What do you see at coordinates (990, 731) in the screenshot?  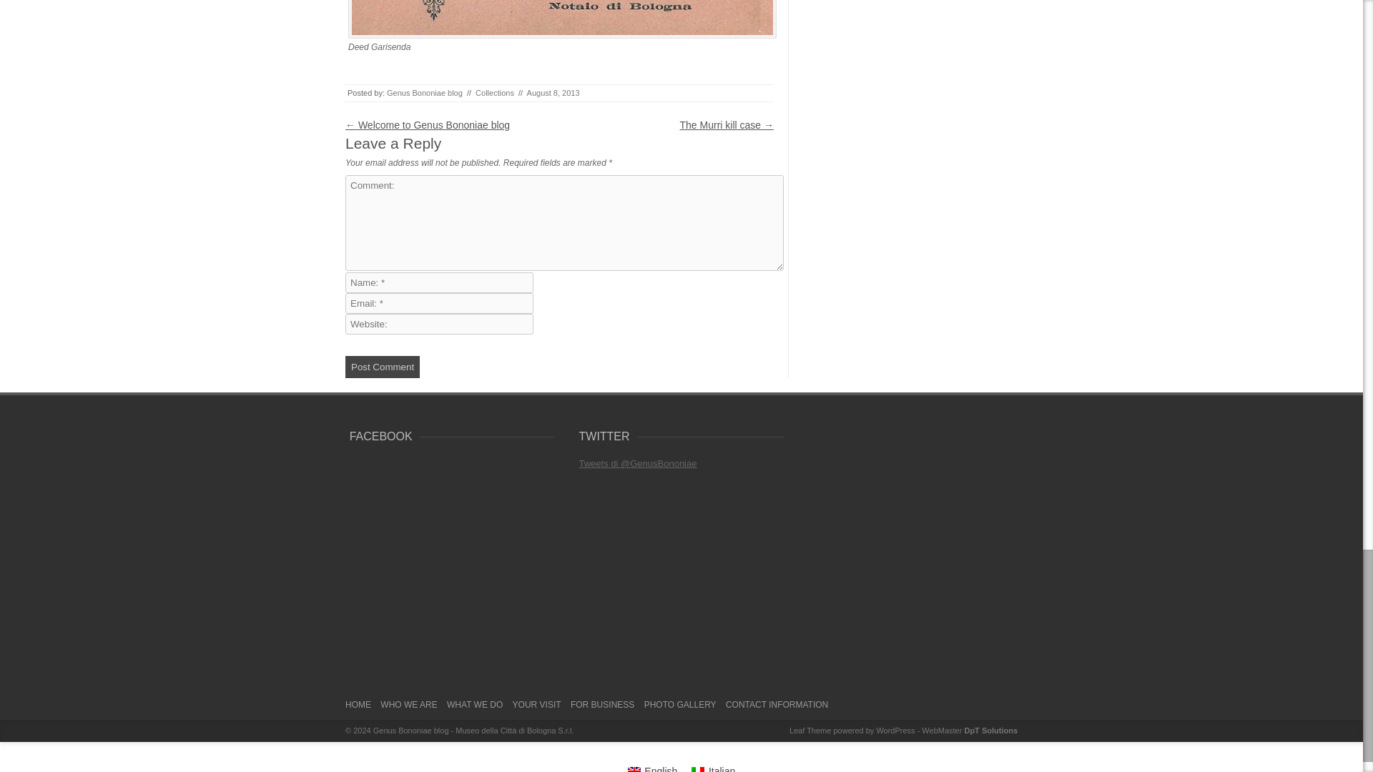 I see `Dpt Solutions` at bounding box center [990, 731].